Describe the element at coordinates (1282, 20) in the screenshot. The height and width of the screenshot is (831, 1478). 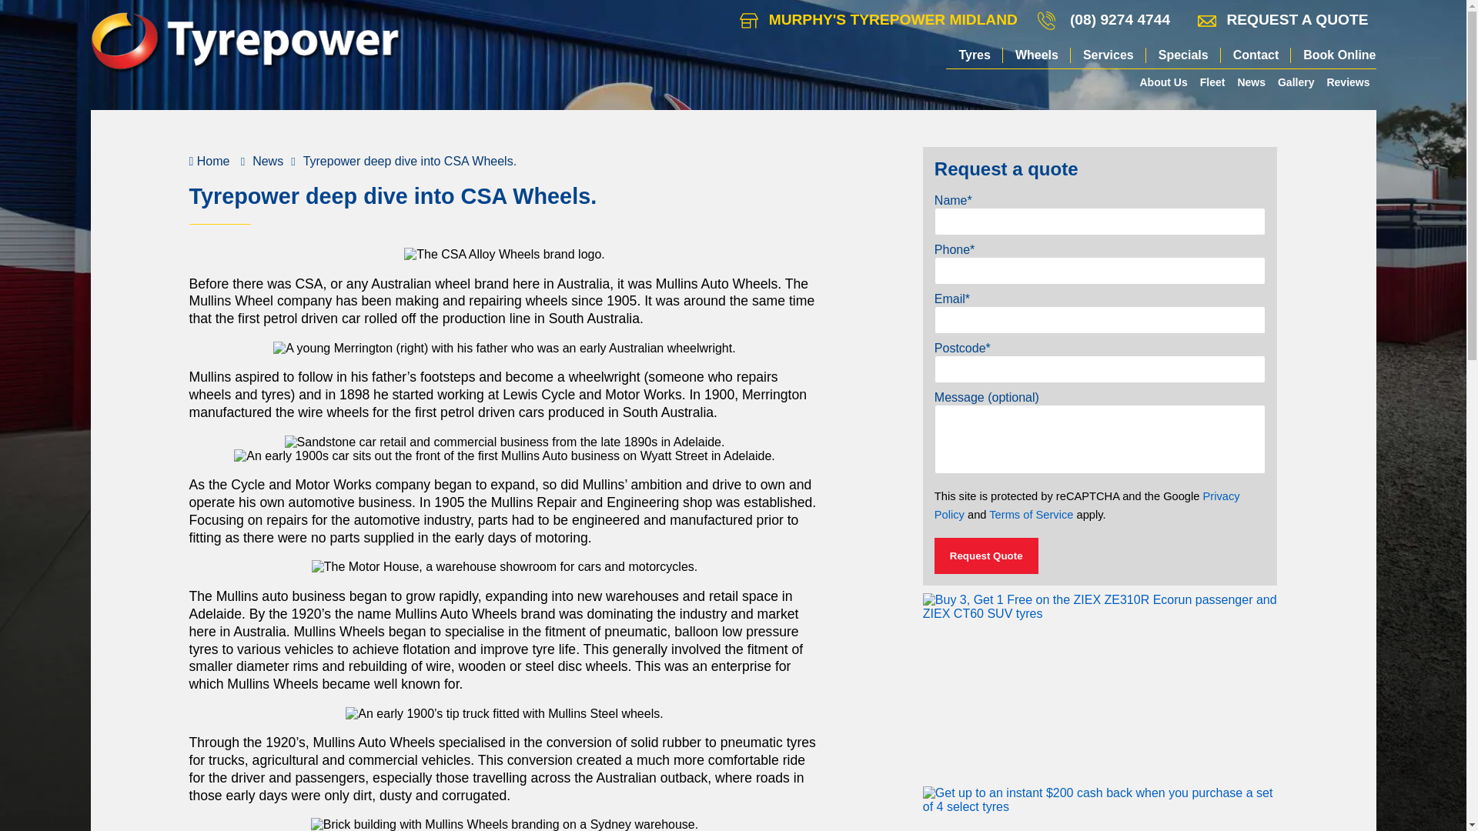
I see `REQUEST A QUOTE` at that location.